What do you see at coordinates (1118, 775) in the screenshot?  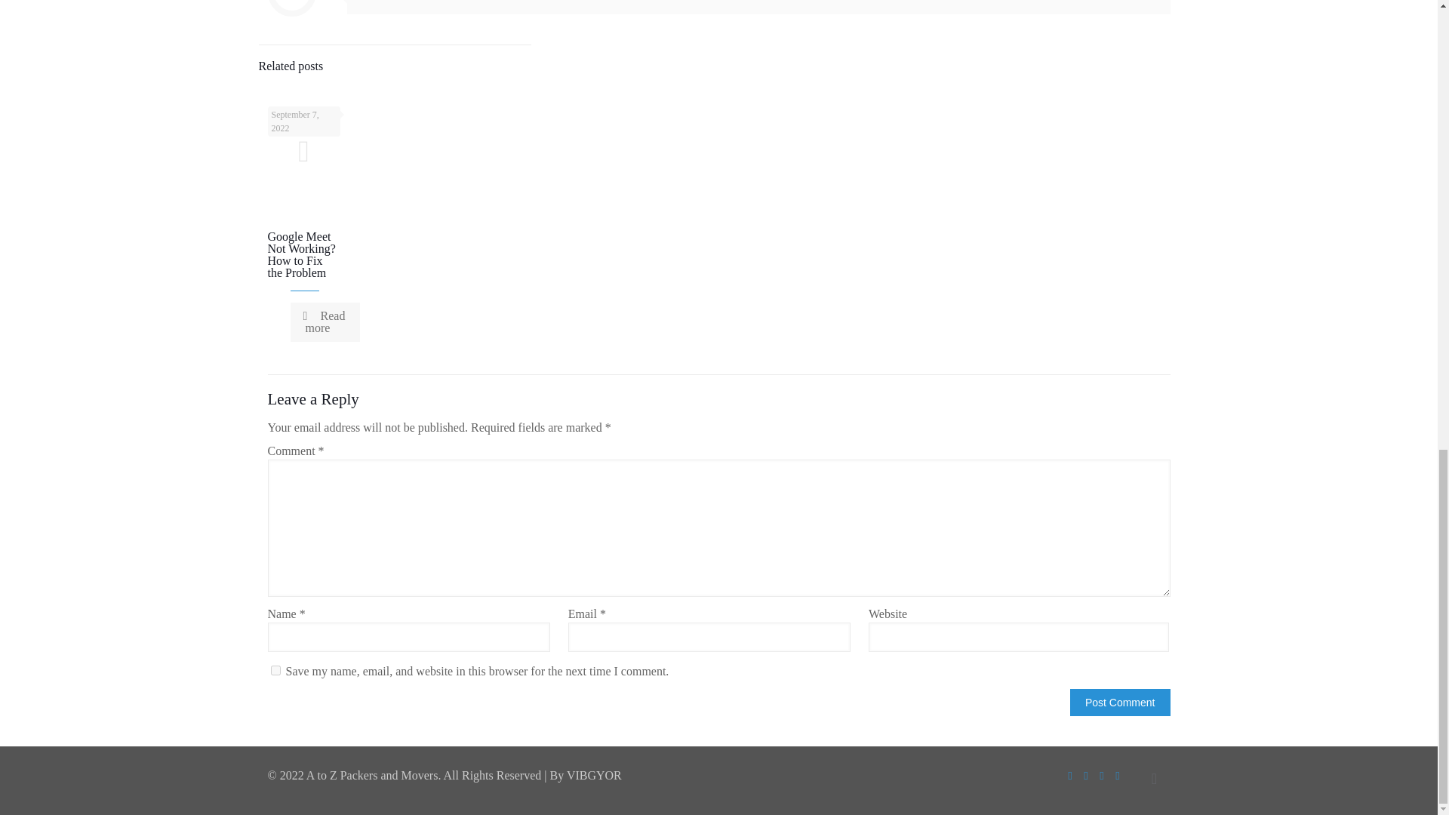 I see `LinkedIn` at bounding box center [1118, 775].